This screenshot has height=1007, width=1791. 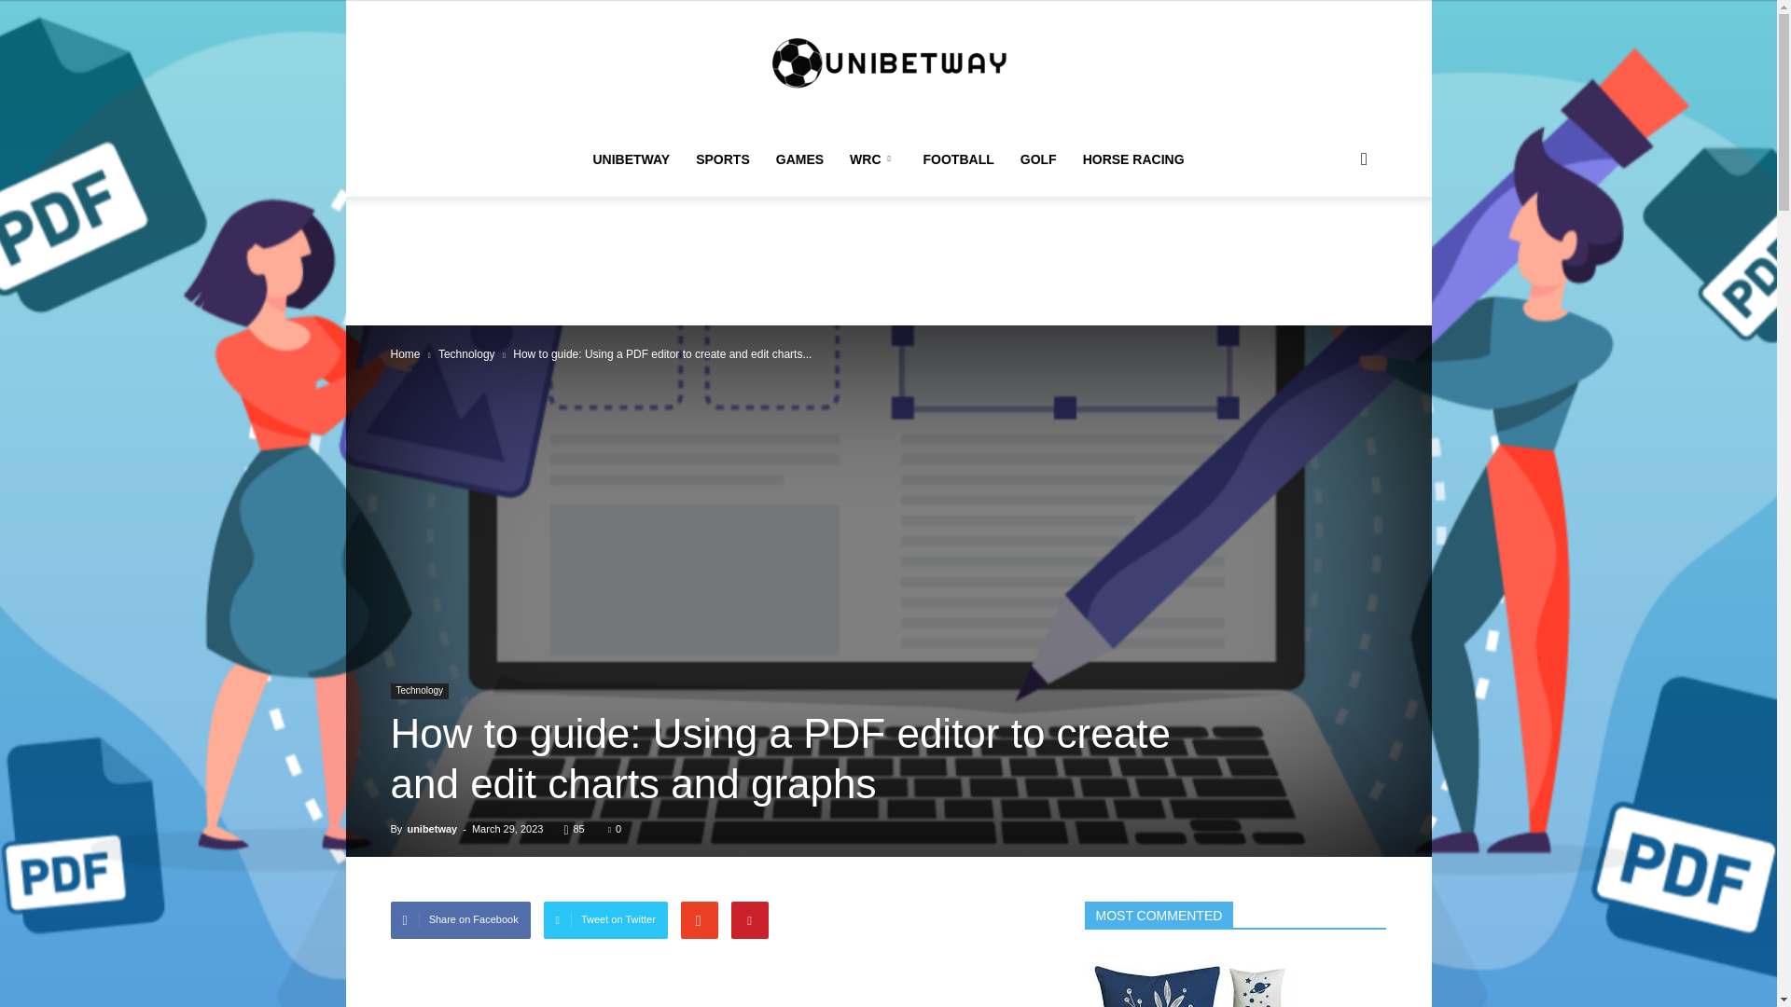 What do you see at coordinates (466, 353) in the screenshot?
I see `View all posts in Technology` at bounding box center [466, 353].